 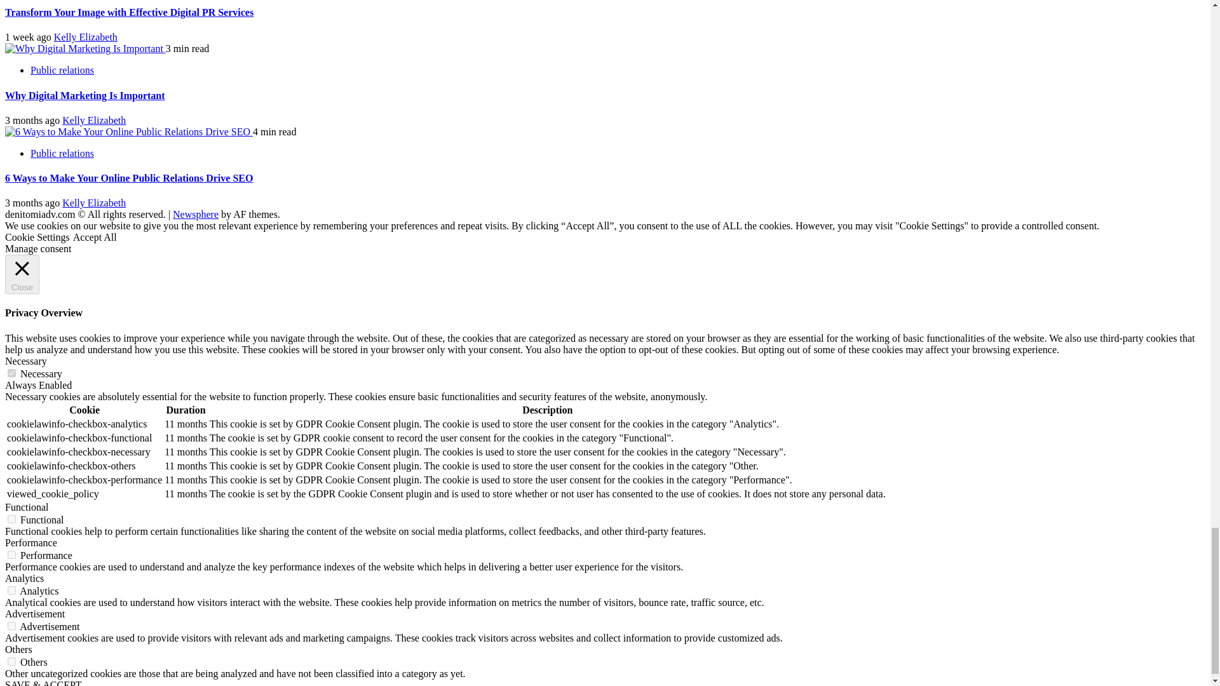 What do you see at coordinates (11, 555) in the screenshot?
I see `on` at bounding box center [11, 555].